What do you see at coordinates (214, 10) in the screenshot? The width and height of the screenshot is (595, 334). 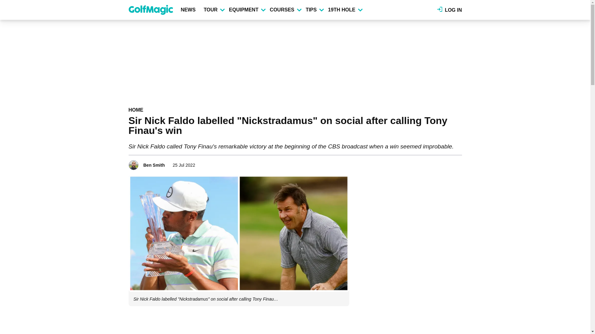 I see `TOUR` at bounding box center [214, 10].